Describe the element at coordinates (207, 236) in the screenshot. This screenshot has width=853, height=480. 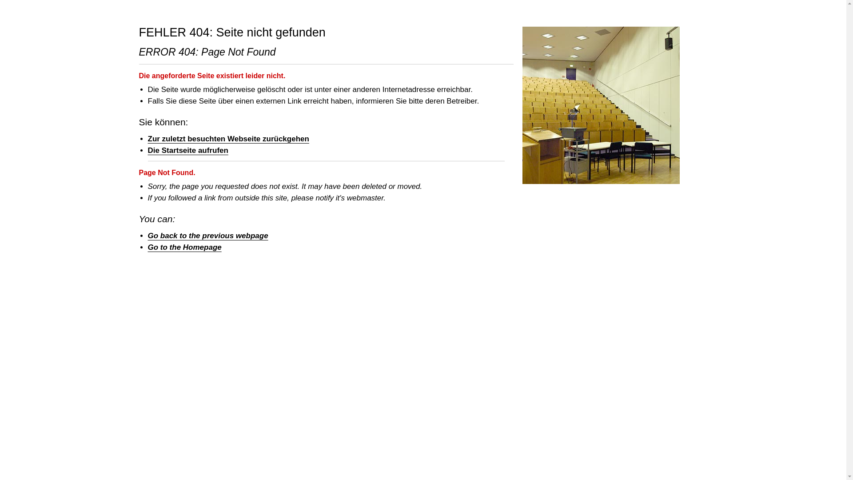
I see `Go back to the previous webpage` at that location.